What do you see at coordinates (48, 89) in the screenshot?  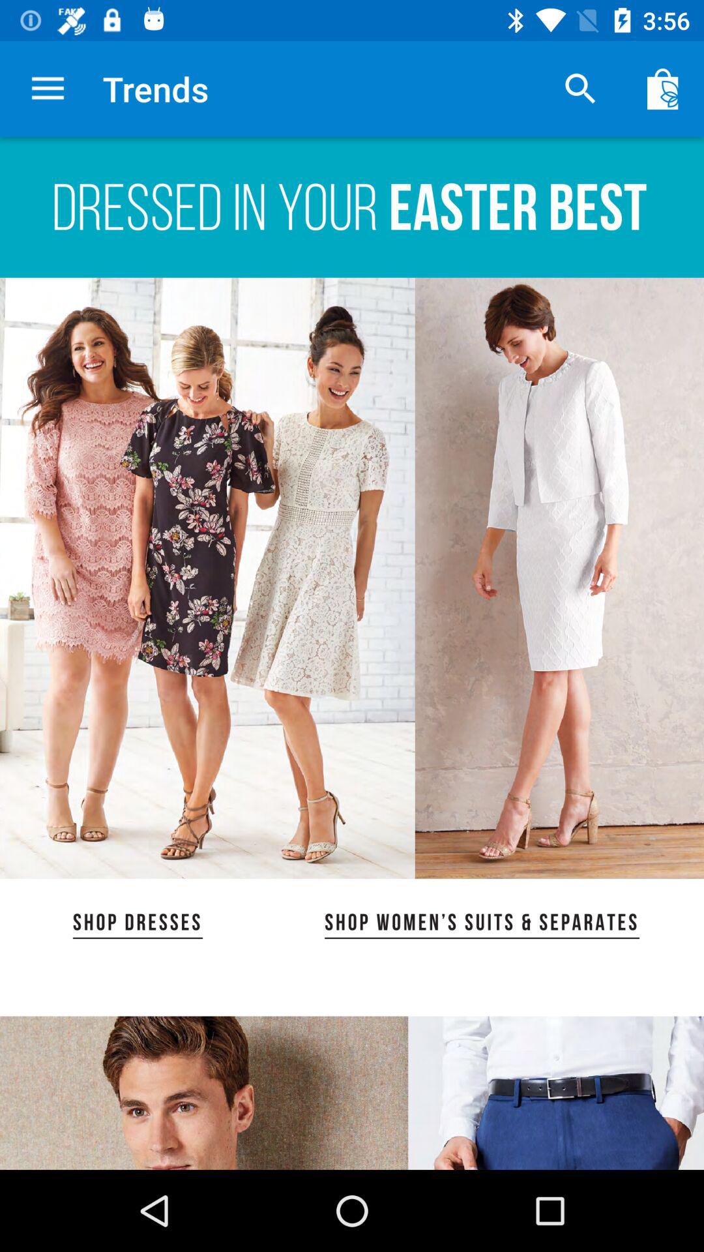 I see `launch app to the left of trends` at bounding box center [48, 89].